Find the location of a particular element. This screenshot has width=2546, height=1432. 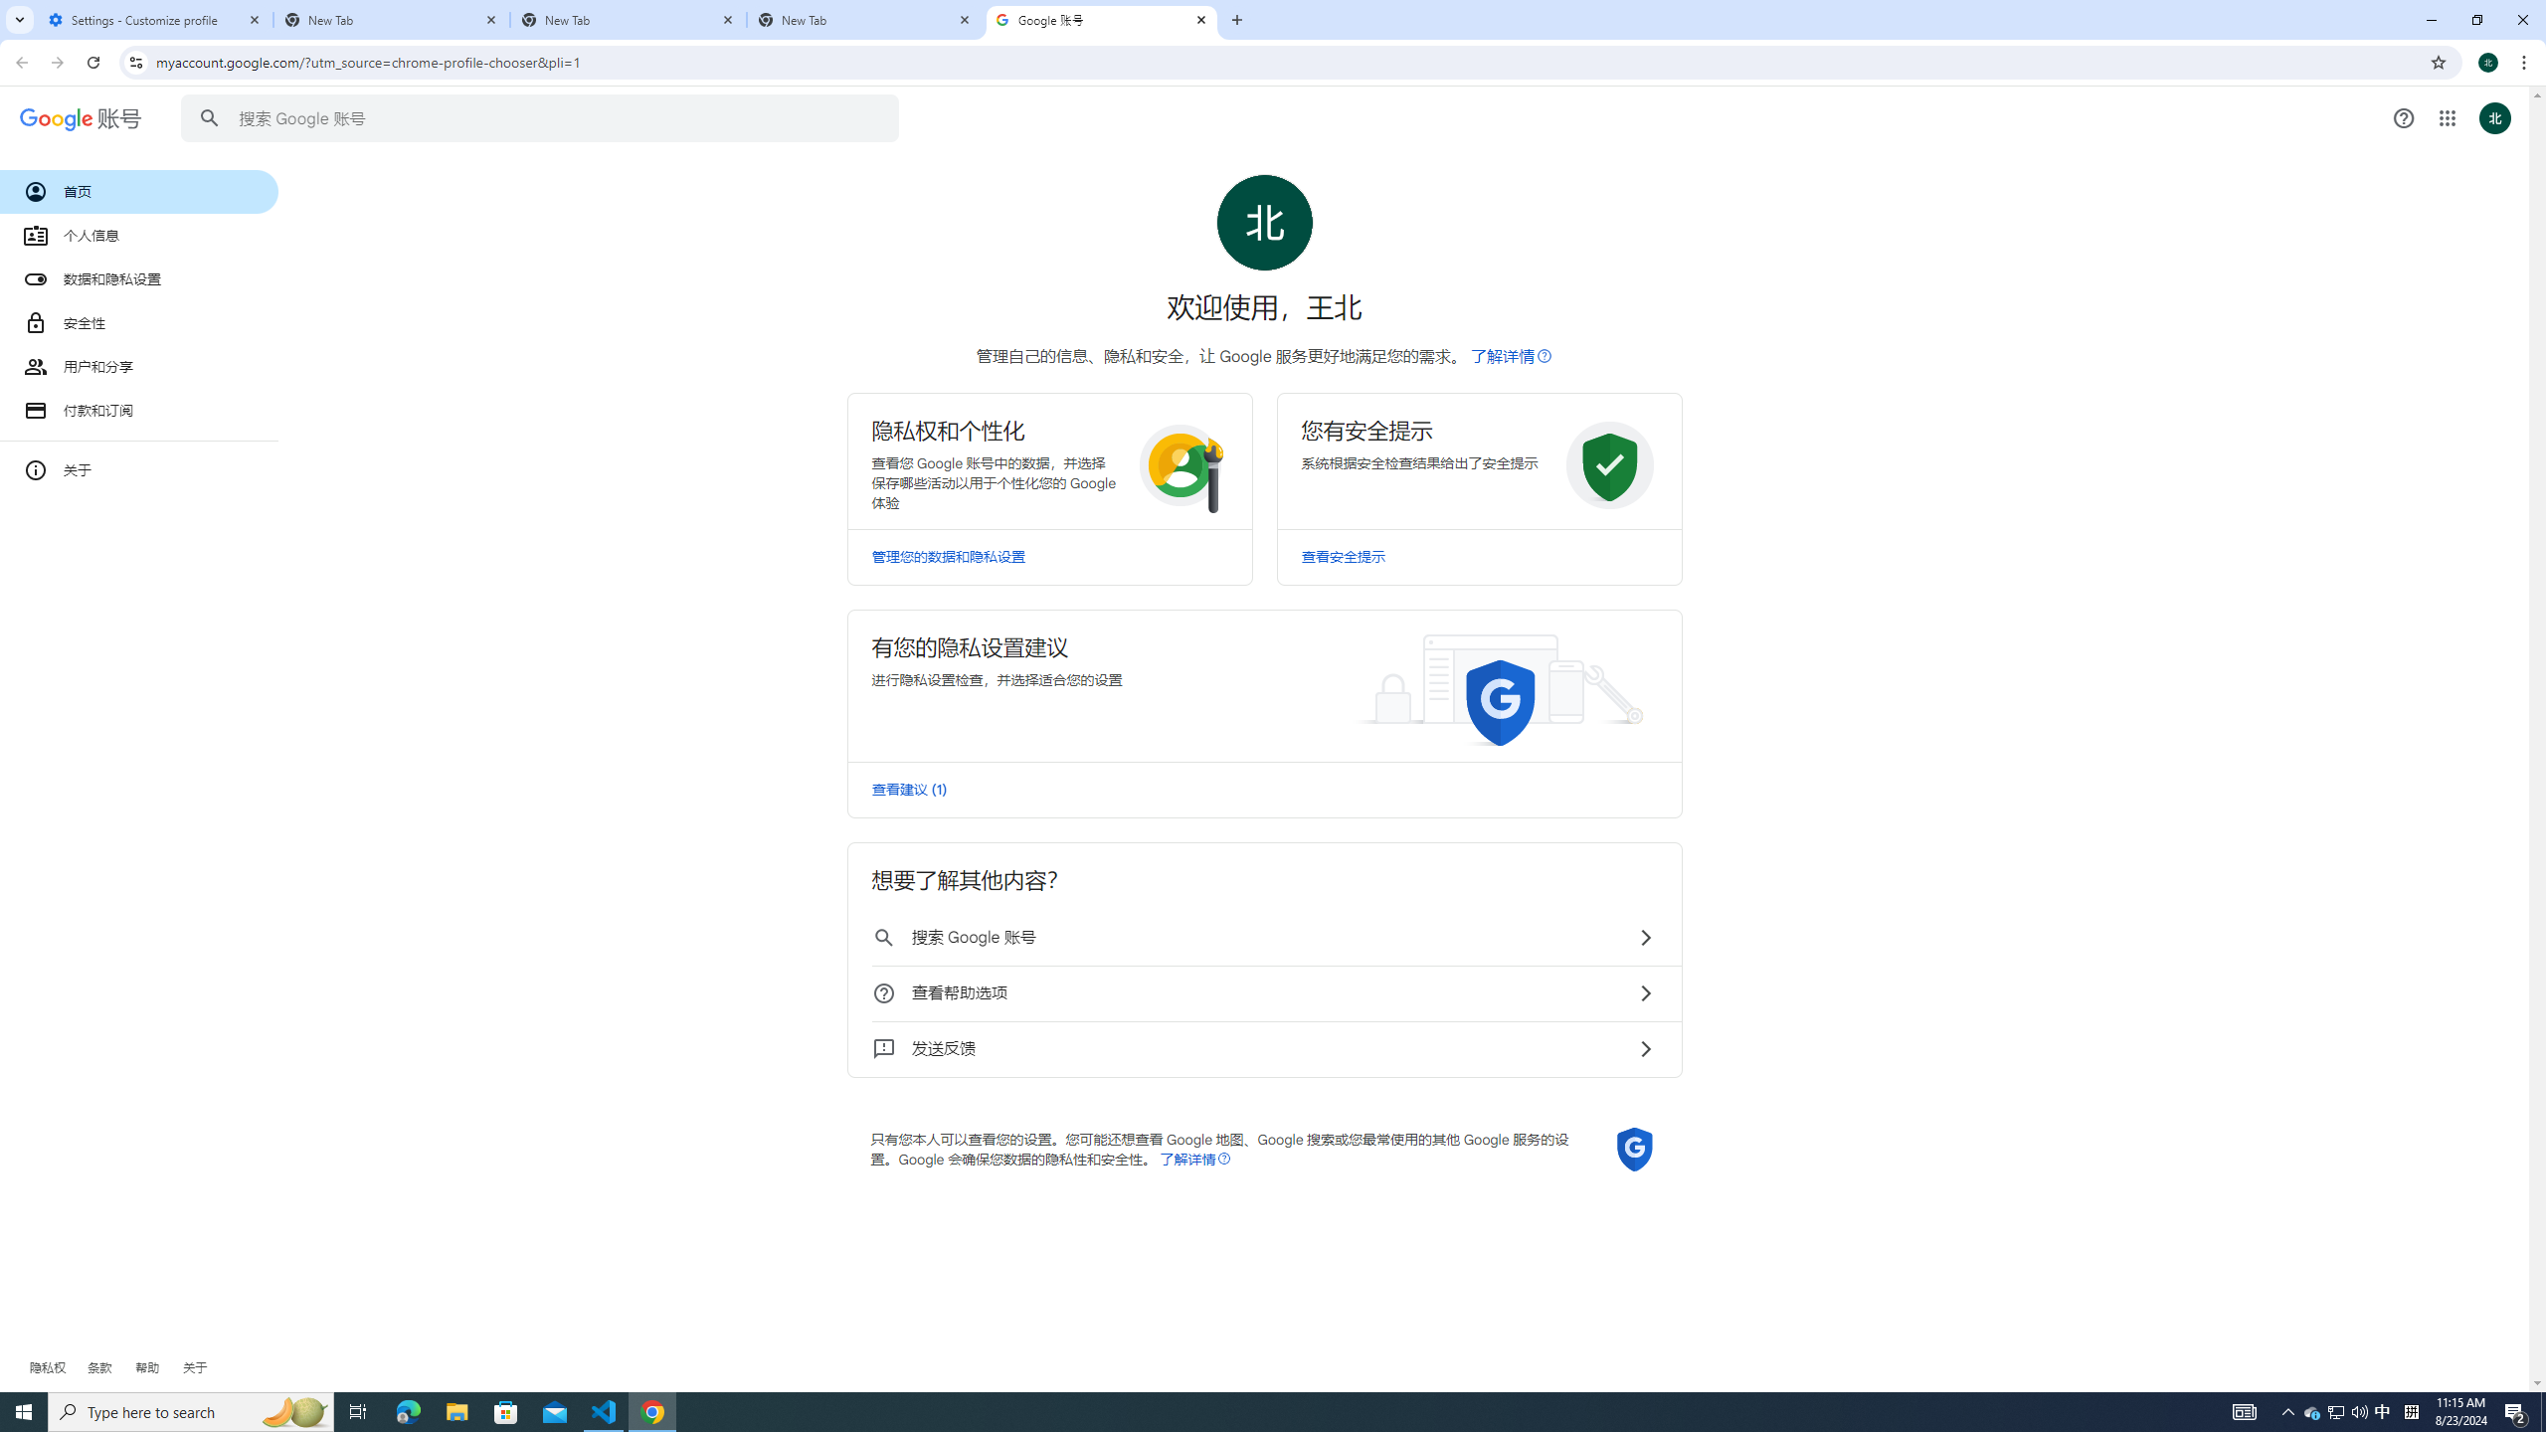

View site information is located at coordinates (135, 62).